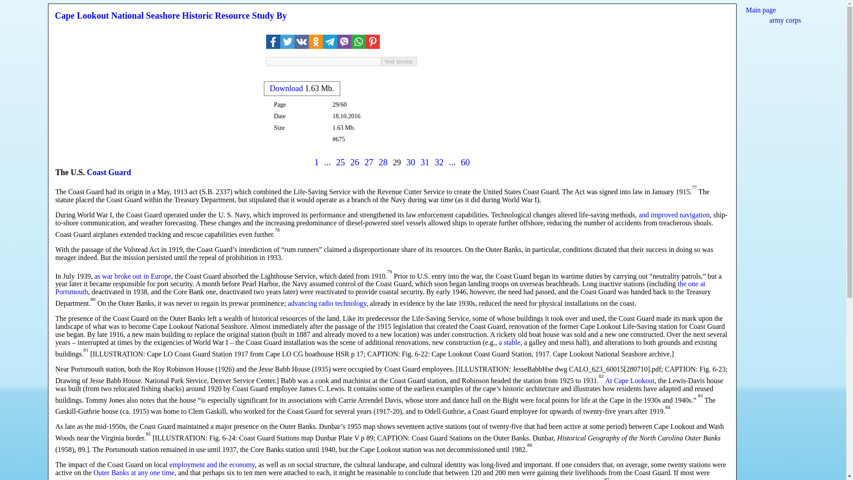 This screenshot has height=480, width=853. I want to click on 32, so click(439, 162).